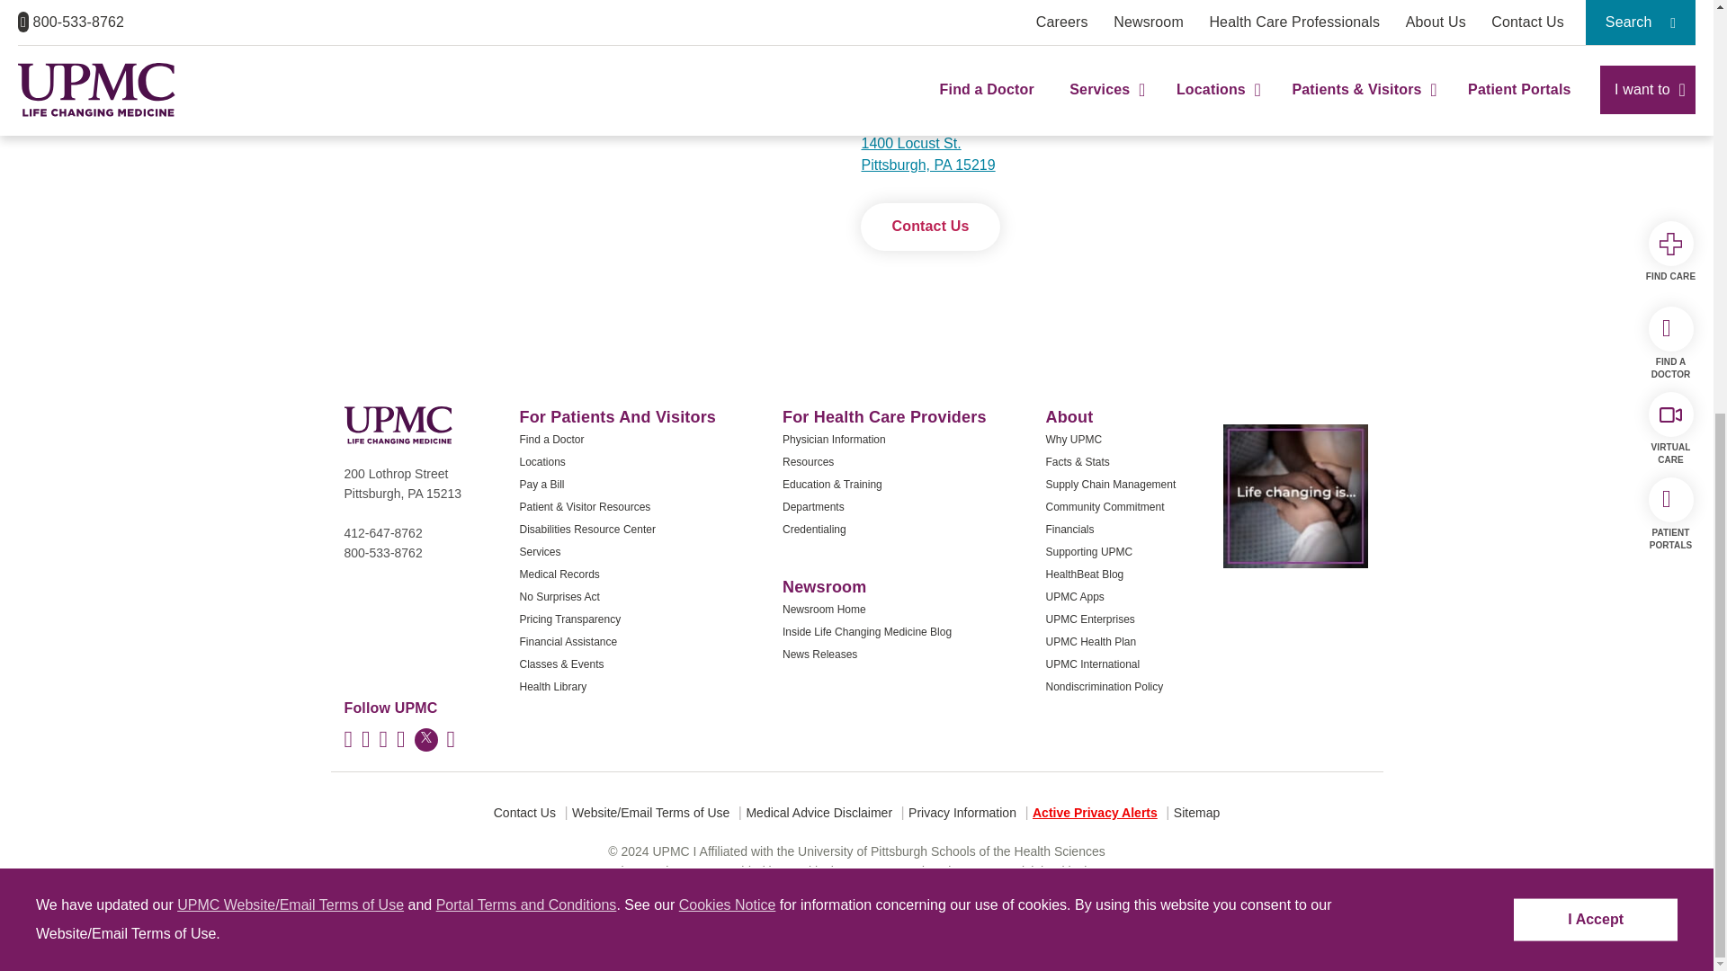 The width and height of the screenshot is (1727, 971). What do you see at coordinates (1596, 205) in the screenshot?
I see `I Accept` at bounding box center [1596, 205].